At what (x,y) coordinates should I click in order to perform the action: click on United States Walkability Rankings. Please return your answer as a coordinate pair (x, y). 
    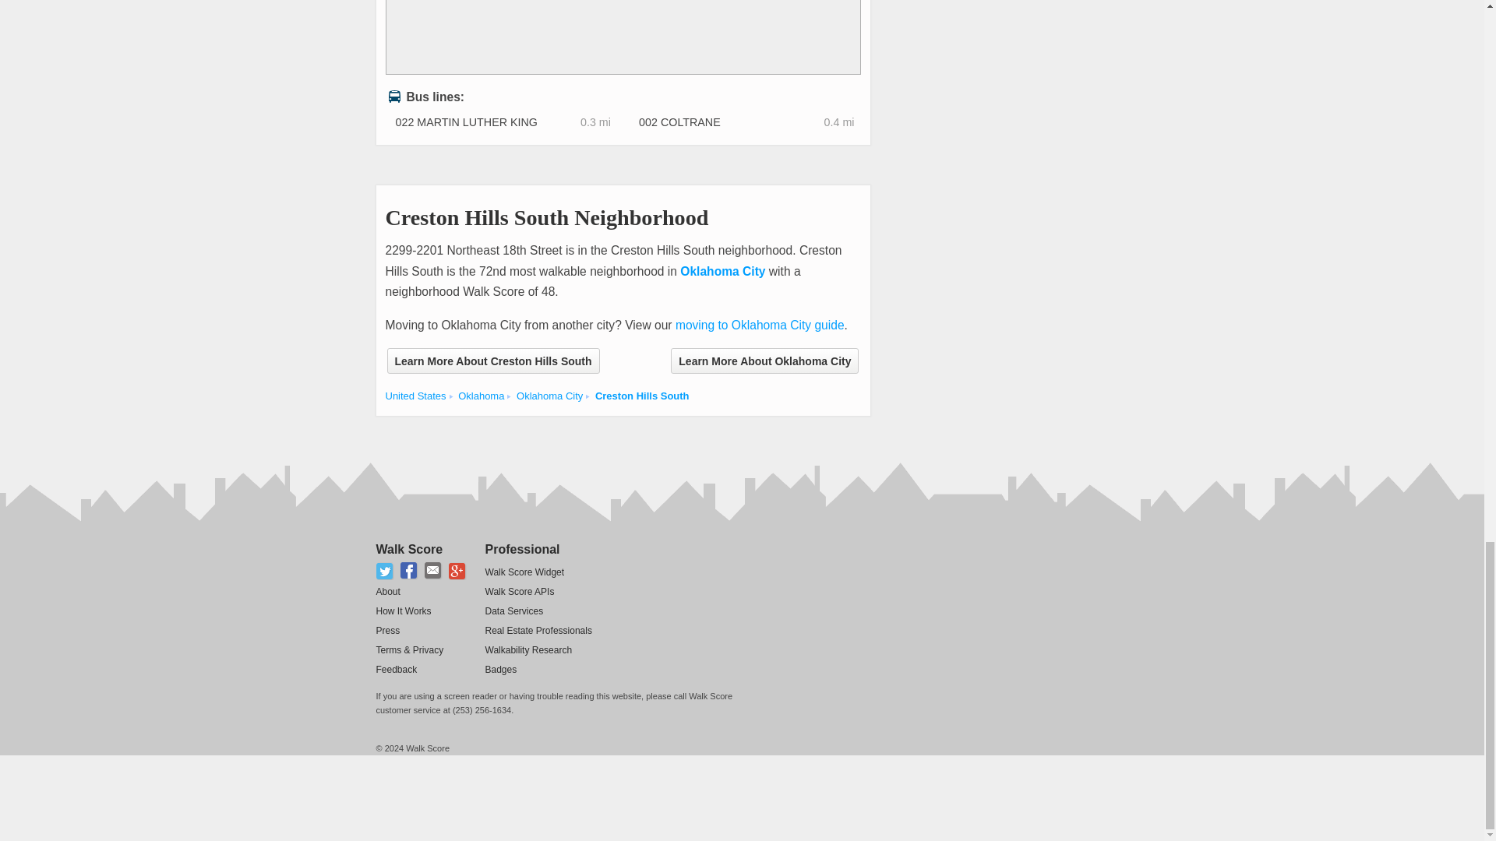
    Looking at the image, I should click on (415, 396).